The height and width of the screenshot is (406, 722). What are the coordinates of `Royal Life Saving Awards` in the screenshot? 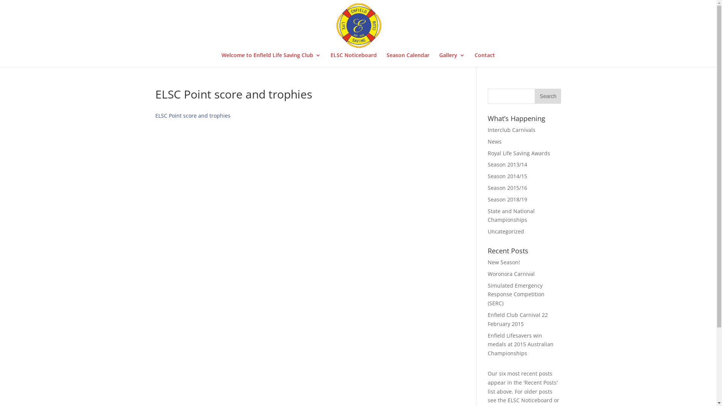 It's located at (519, 153).